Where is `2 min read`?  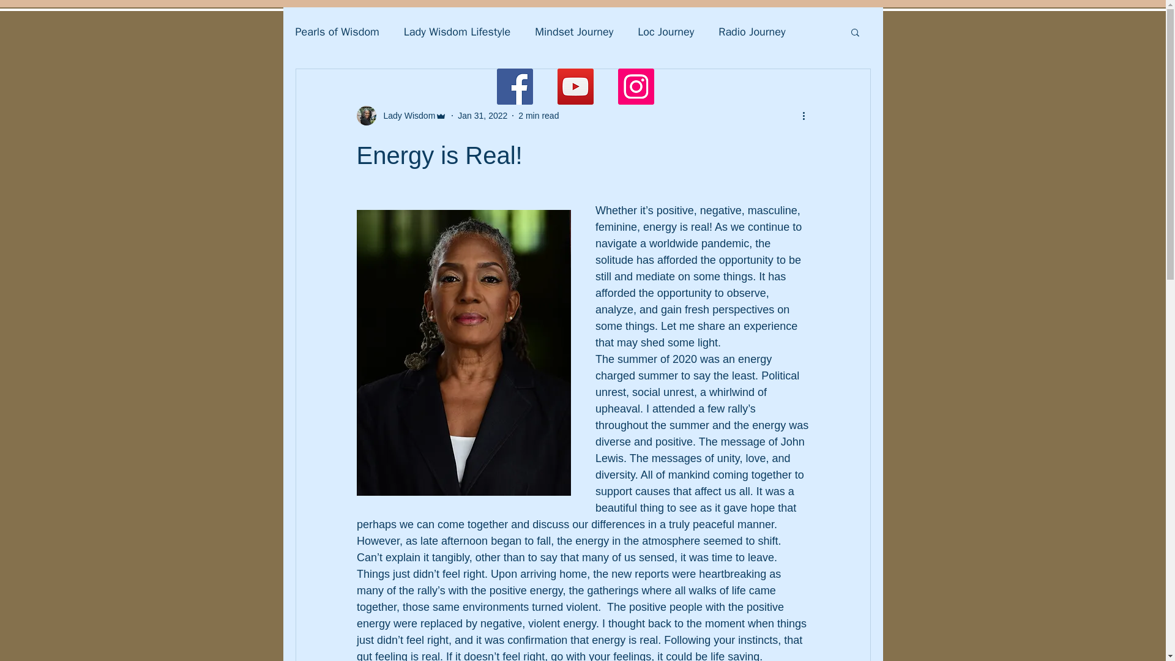 2 min read is located at coordinates (539, 115).